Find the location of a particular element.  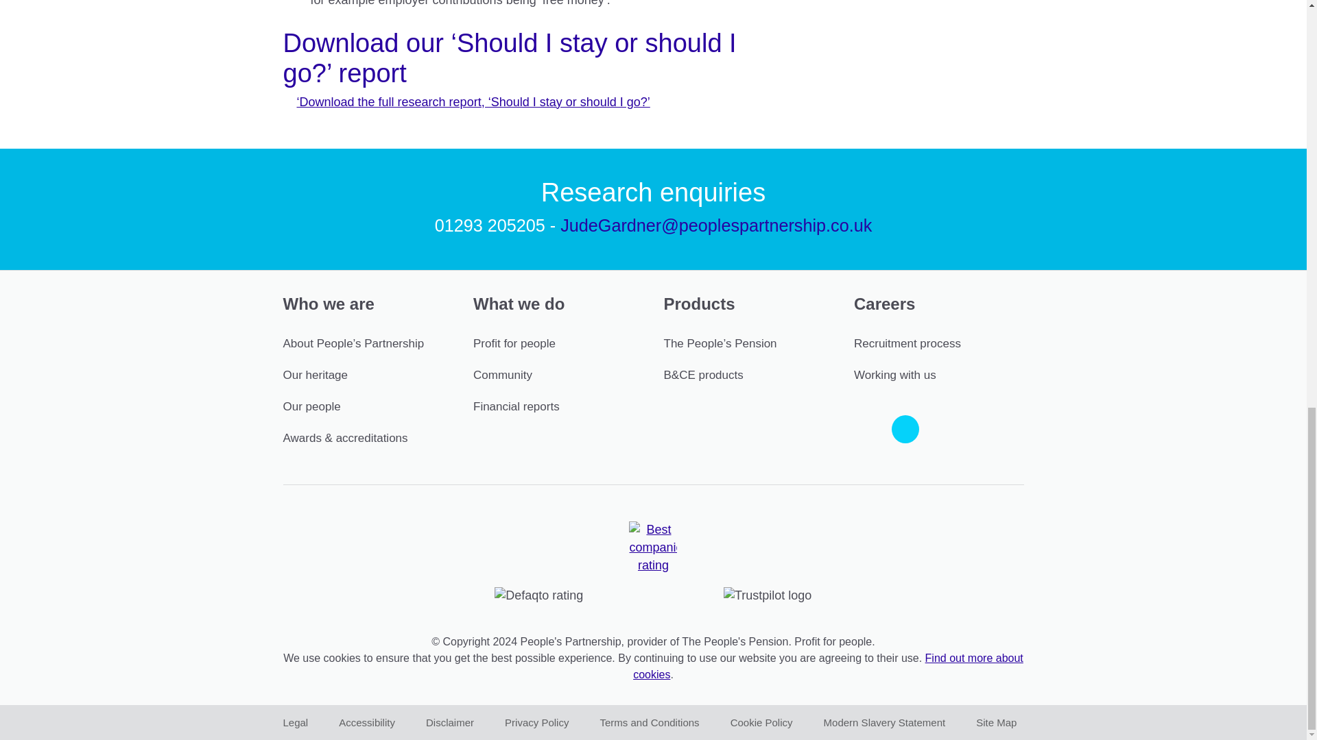

Recruitment process is located at coordinates (907, 343).